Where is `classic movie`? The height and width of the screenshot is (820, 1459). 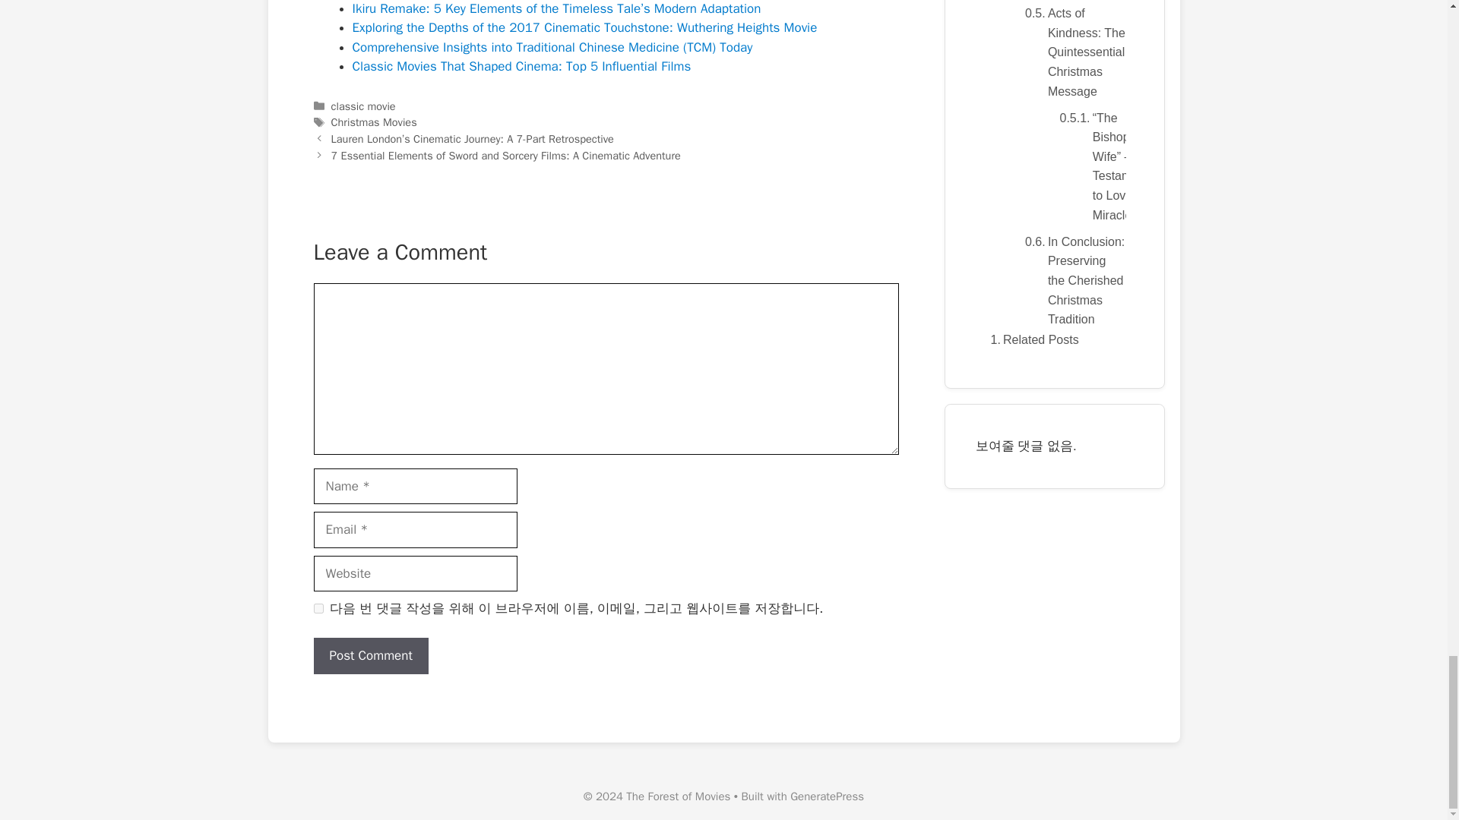
classic movie is located at coordinates (363, 106).